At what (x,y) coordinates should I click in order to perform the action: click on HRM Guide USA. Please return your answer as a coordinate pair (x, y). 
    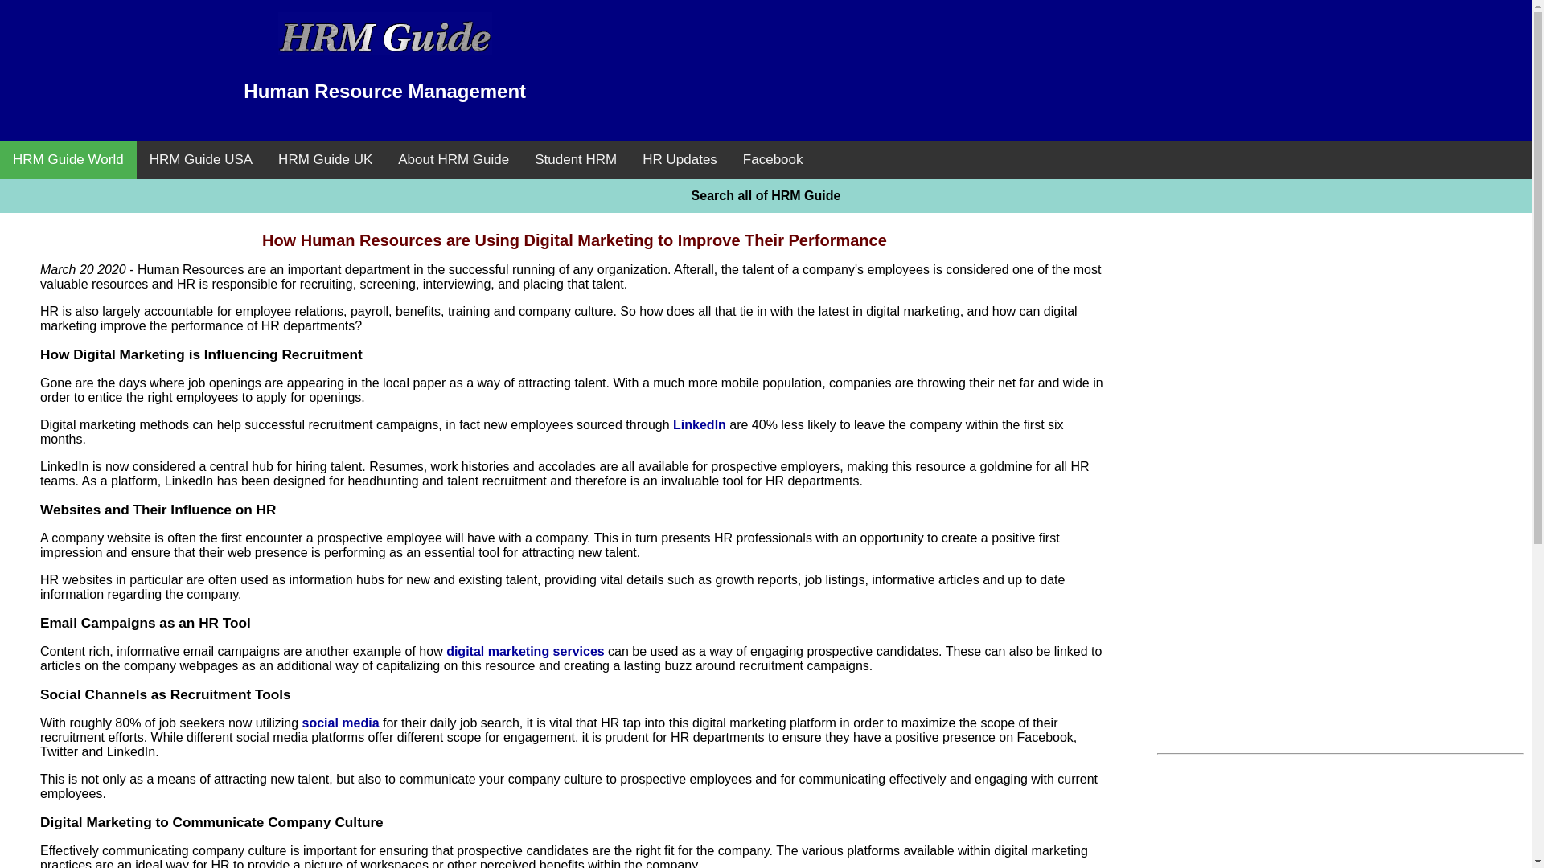
    Looking at the image, I should click on (201, 159).